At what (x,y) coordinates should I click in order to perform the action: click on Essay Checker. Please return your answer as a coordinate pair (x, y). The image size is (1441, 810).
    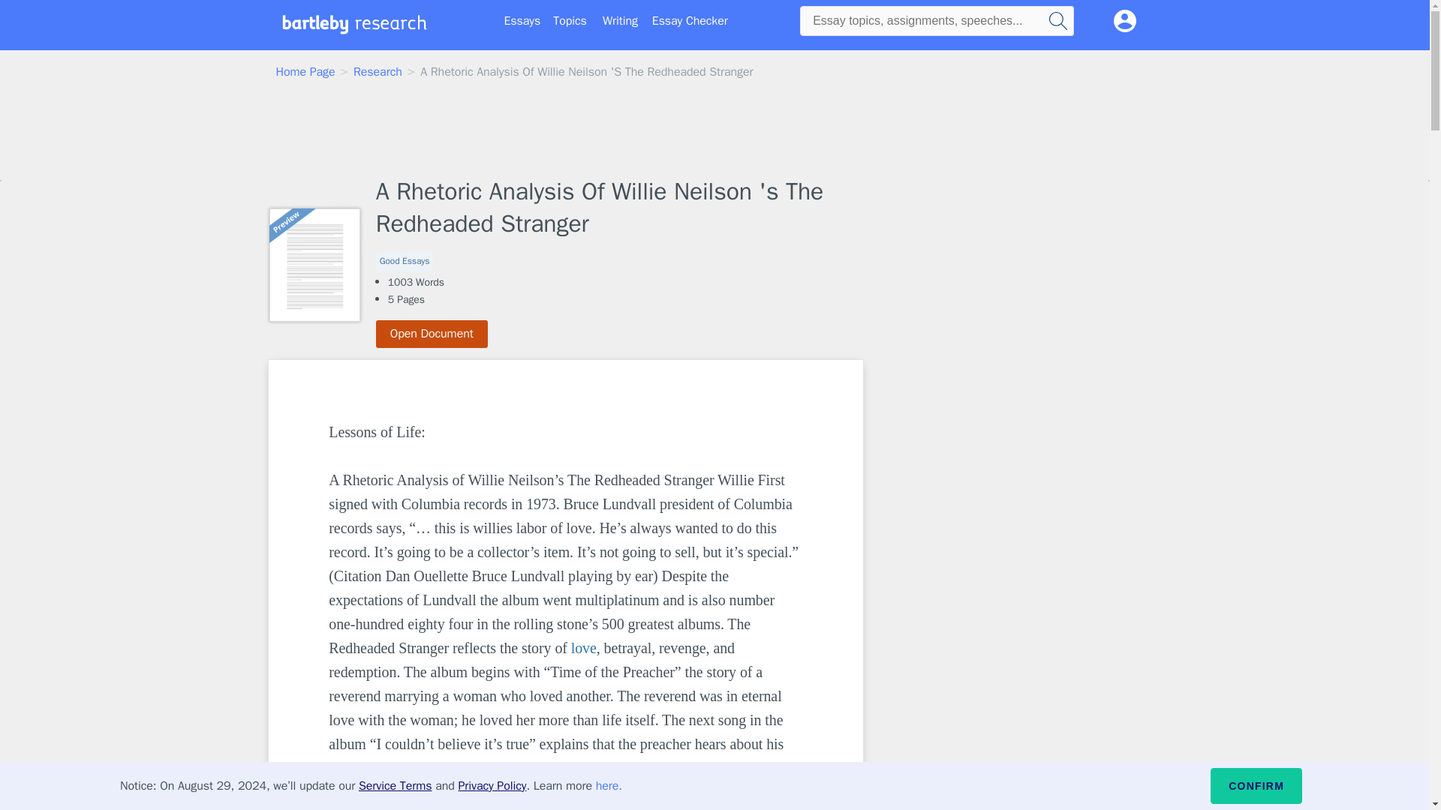
    Looking at the image, I should click on (690, 21).